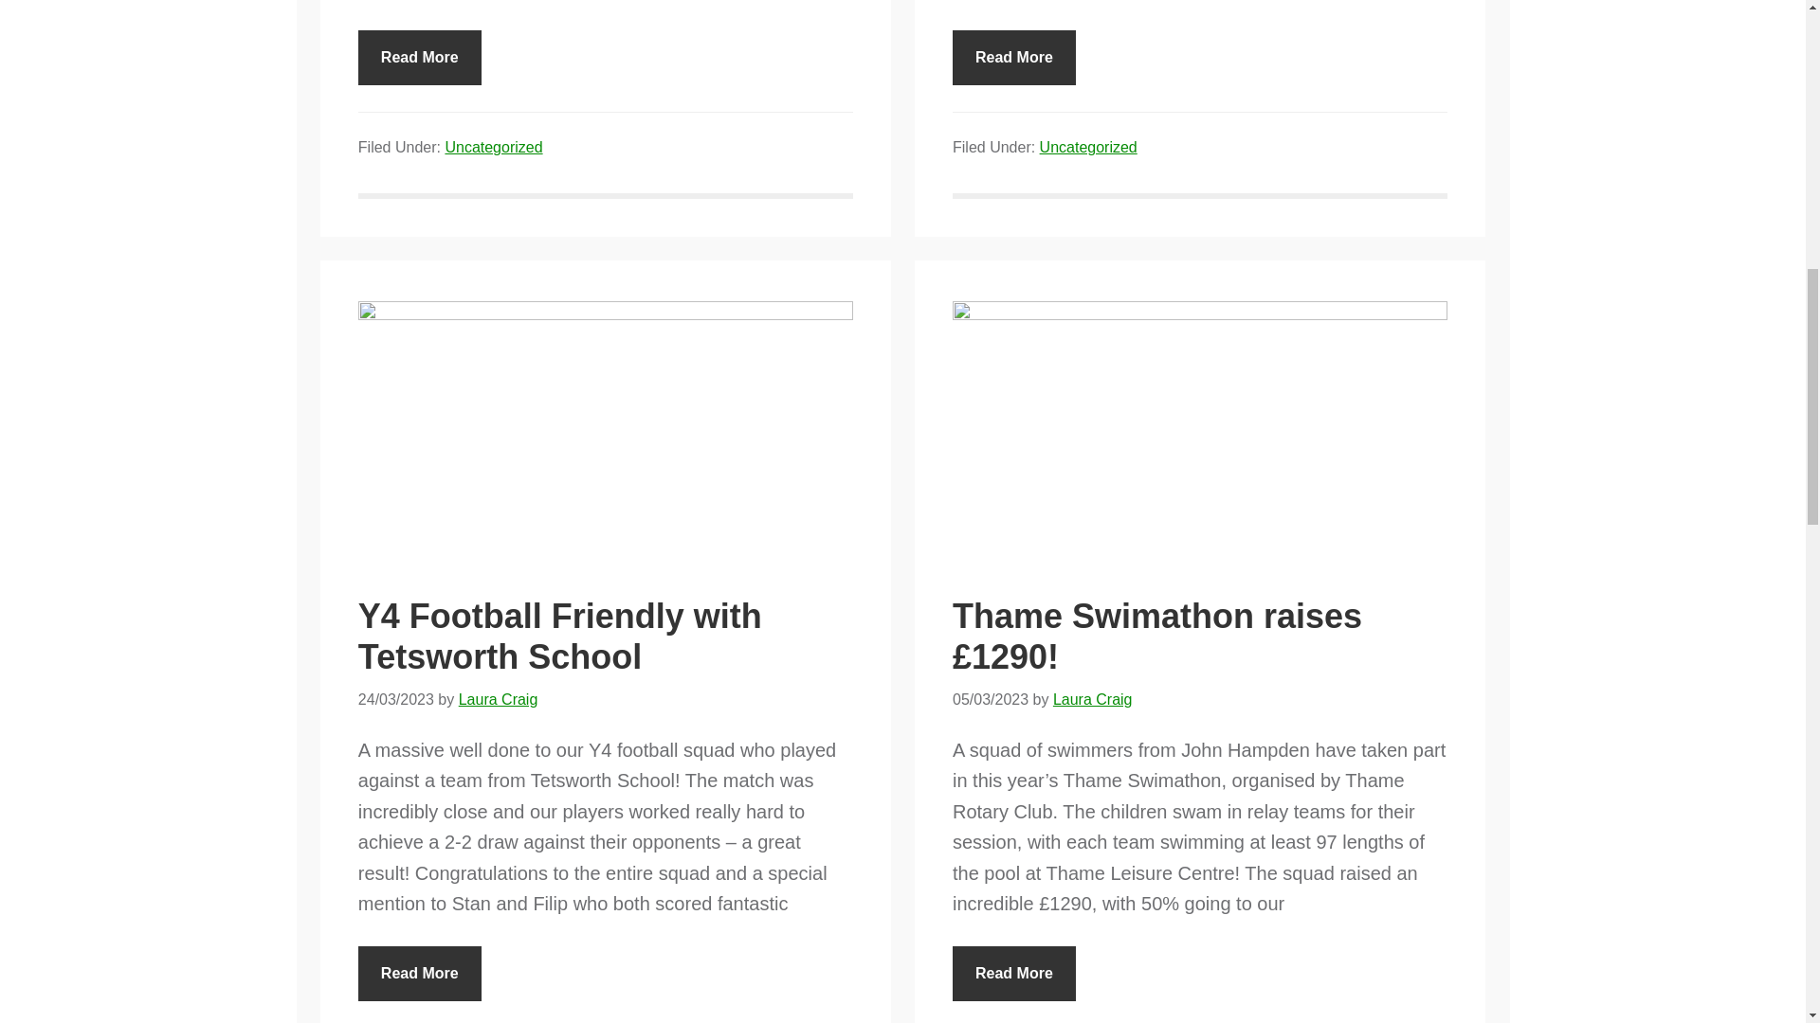 This screenshot has width=1820, height=1023. Describe the element at coordinates (1088, 147) in the screenshot. I see `Uncategorized` at that location.